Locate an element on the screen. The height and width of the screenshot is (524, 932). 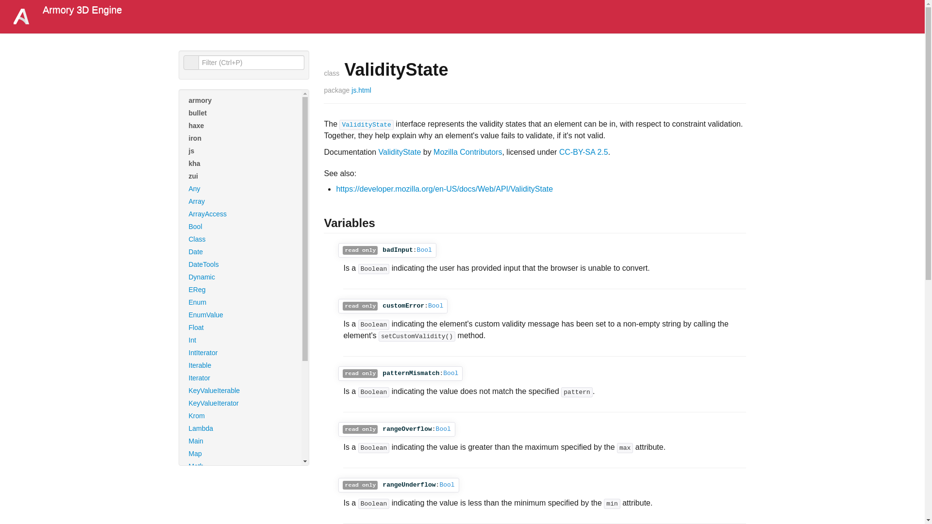
Armory 3D Engine is located at coordinates (82, 10).